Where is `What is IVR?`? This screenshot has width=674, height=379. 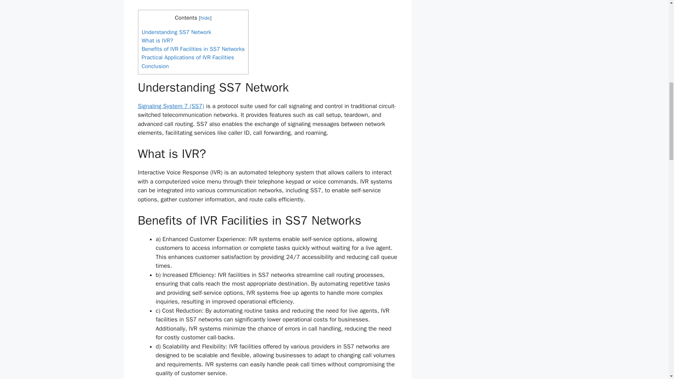 What is IVR? is located at coordinates (157, 40).